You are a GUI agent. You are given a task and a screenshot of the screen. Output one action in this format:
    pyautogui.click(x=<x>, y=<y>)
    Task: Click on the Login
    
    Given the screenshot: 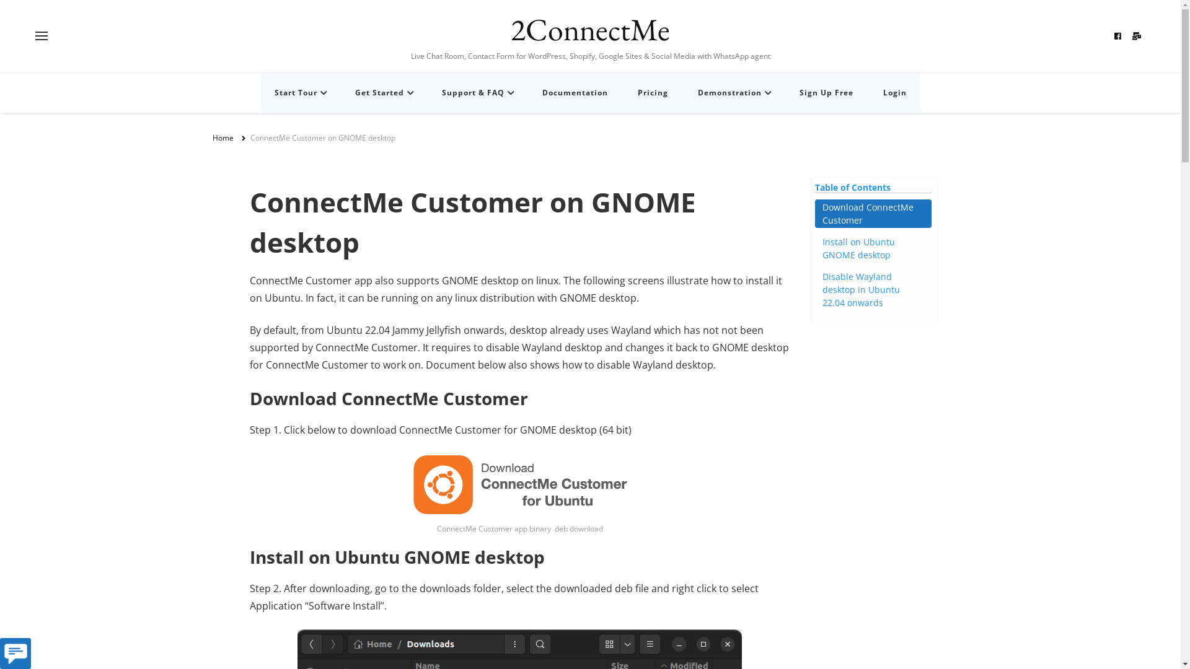 What is the action you would take?
    pyautogui.click(x=894, y=93)
    